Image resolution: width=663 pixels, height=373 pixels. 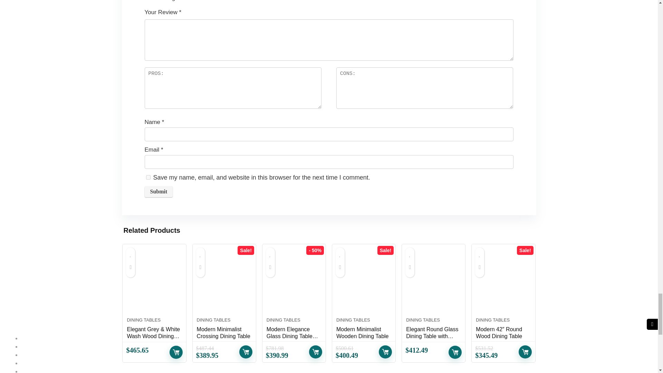 I want to click on Modern Elegance Glass Dining Table with Metal Legs, so click(x=294, y=284).